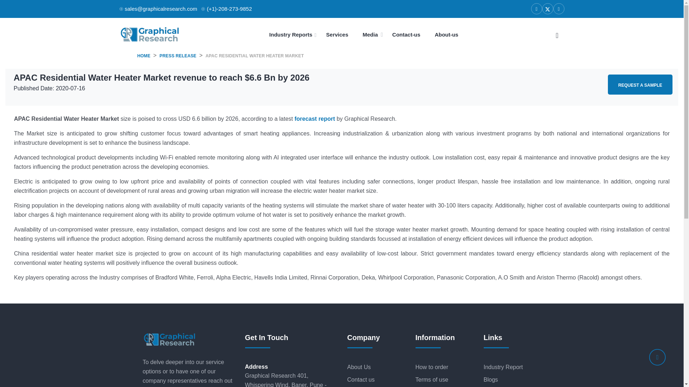 Image resolution: width=689 pixels, height=387 pixels. I want to click on Blogs, so click(512, 380).